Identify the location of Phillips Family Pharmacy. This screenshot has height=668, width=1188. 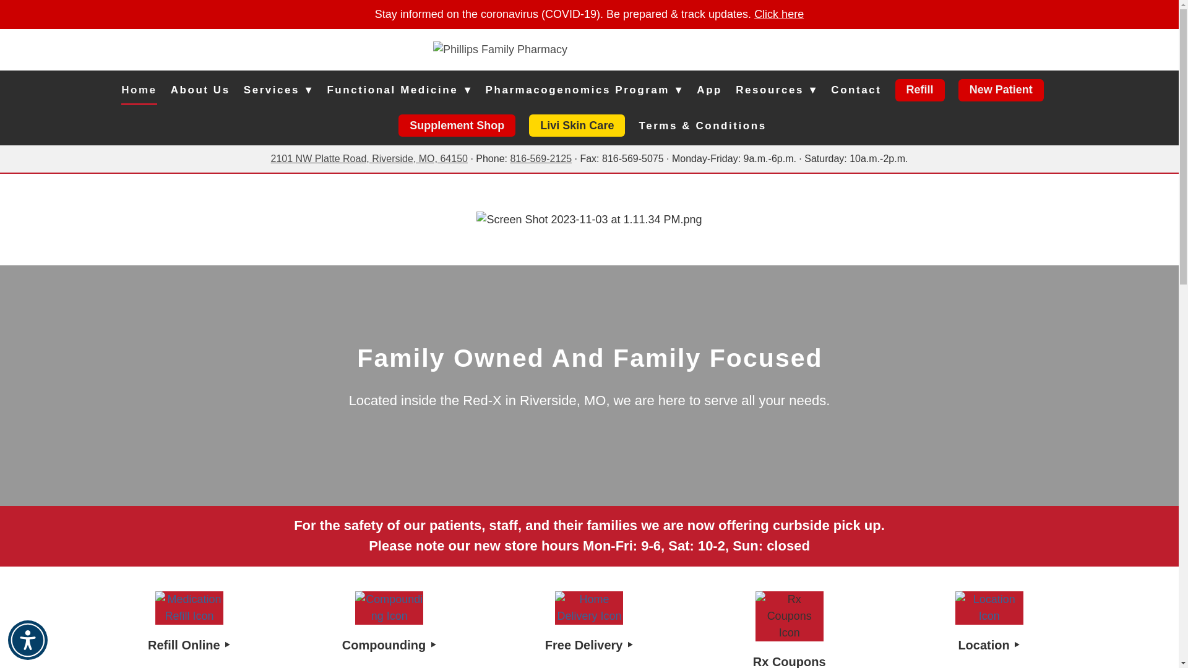
(589, 49).